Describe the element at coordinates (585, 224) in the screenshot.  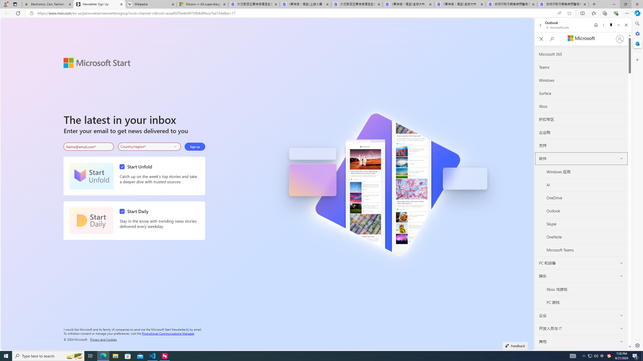
I see `Skype` at that location.